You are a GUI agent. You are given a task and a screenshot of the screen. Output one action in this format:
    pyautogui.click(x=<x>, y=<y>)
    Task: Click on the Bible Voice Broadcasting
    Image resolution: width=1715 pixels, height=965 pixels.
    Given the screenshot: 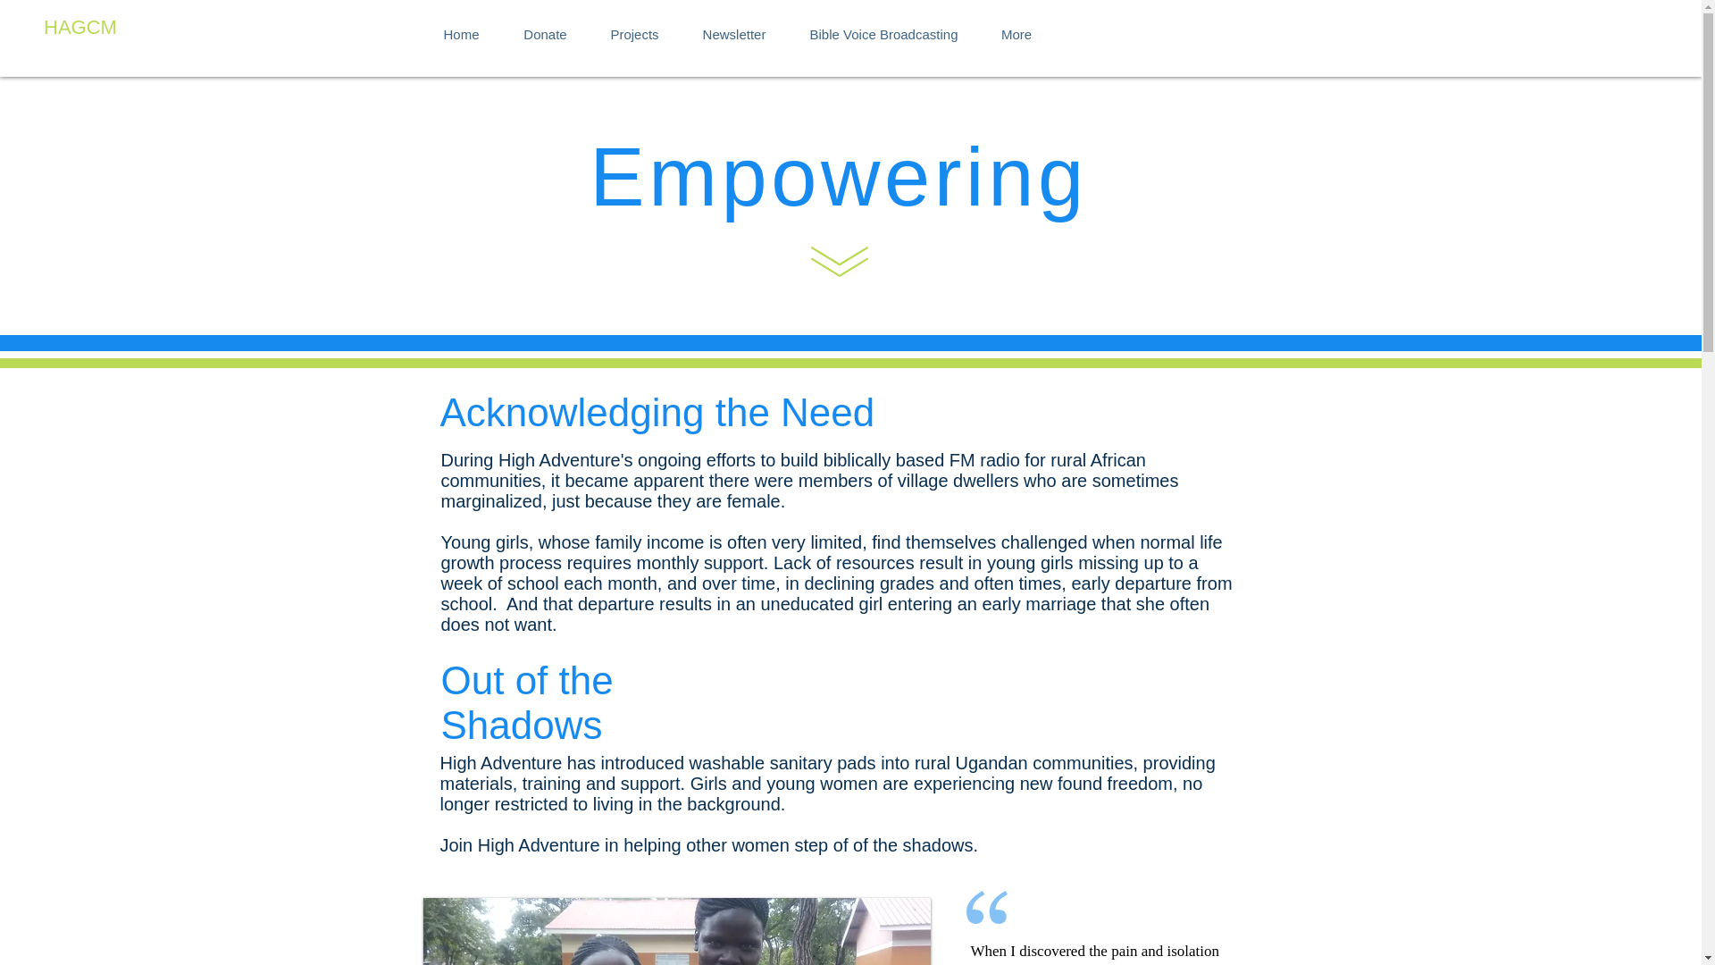 What is the action you would take?
    pyautogui.click(x=883, y=27)
    